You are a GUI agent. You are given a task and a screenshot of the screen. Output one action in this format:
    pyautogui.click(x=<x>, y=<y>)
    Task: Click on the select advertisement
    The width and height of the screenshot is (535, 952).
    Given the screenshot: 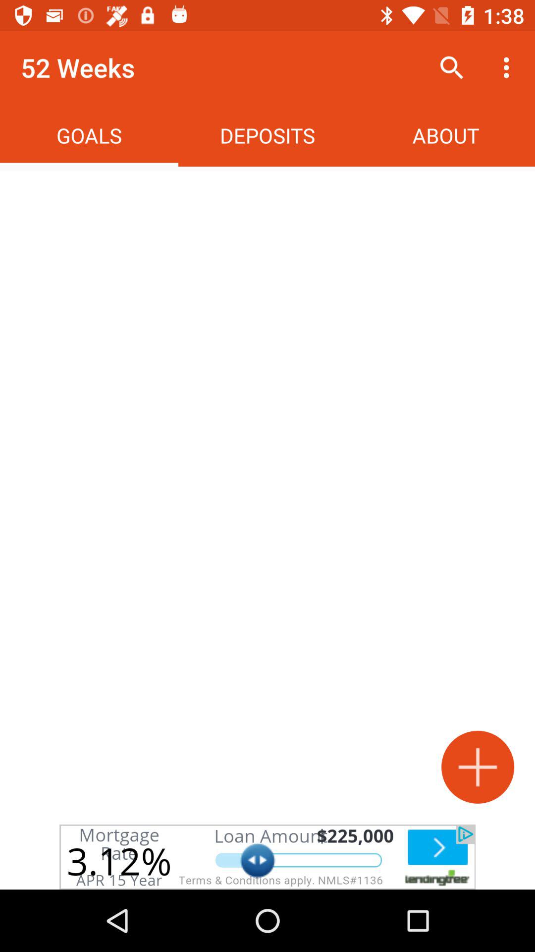 What is the action you would take?
    pyautogui.click(x=267, y=857)
    